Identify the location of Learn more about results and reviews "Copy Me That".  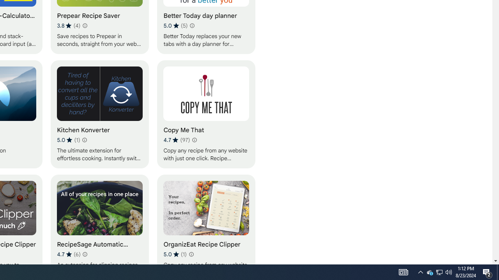
(194, 140).